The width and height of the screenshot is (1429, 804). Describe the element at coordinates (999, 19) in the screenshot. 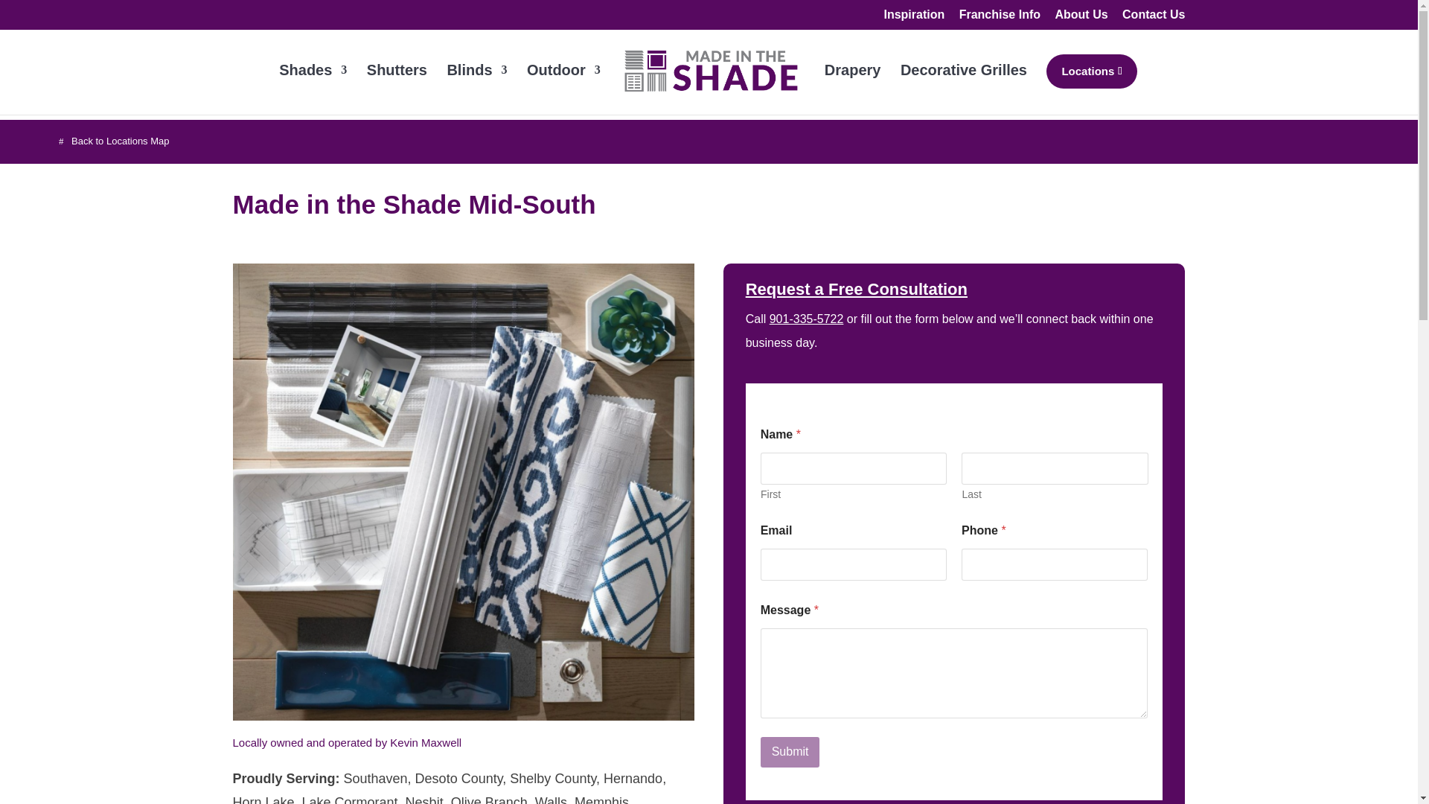

I see `Franchise Info` at that location.